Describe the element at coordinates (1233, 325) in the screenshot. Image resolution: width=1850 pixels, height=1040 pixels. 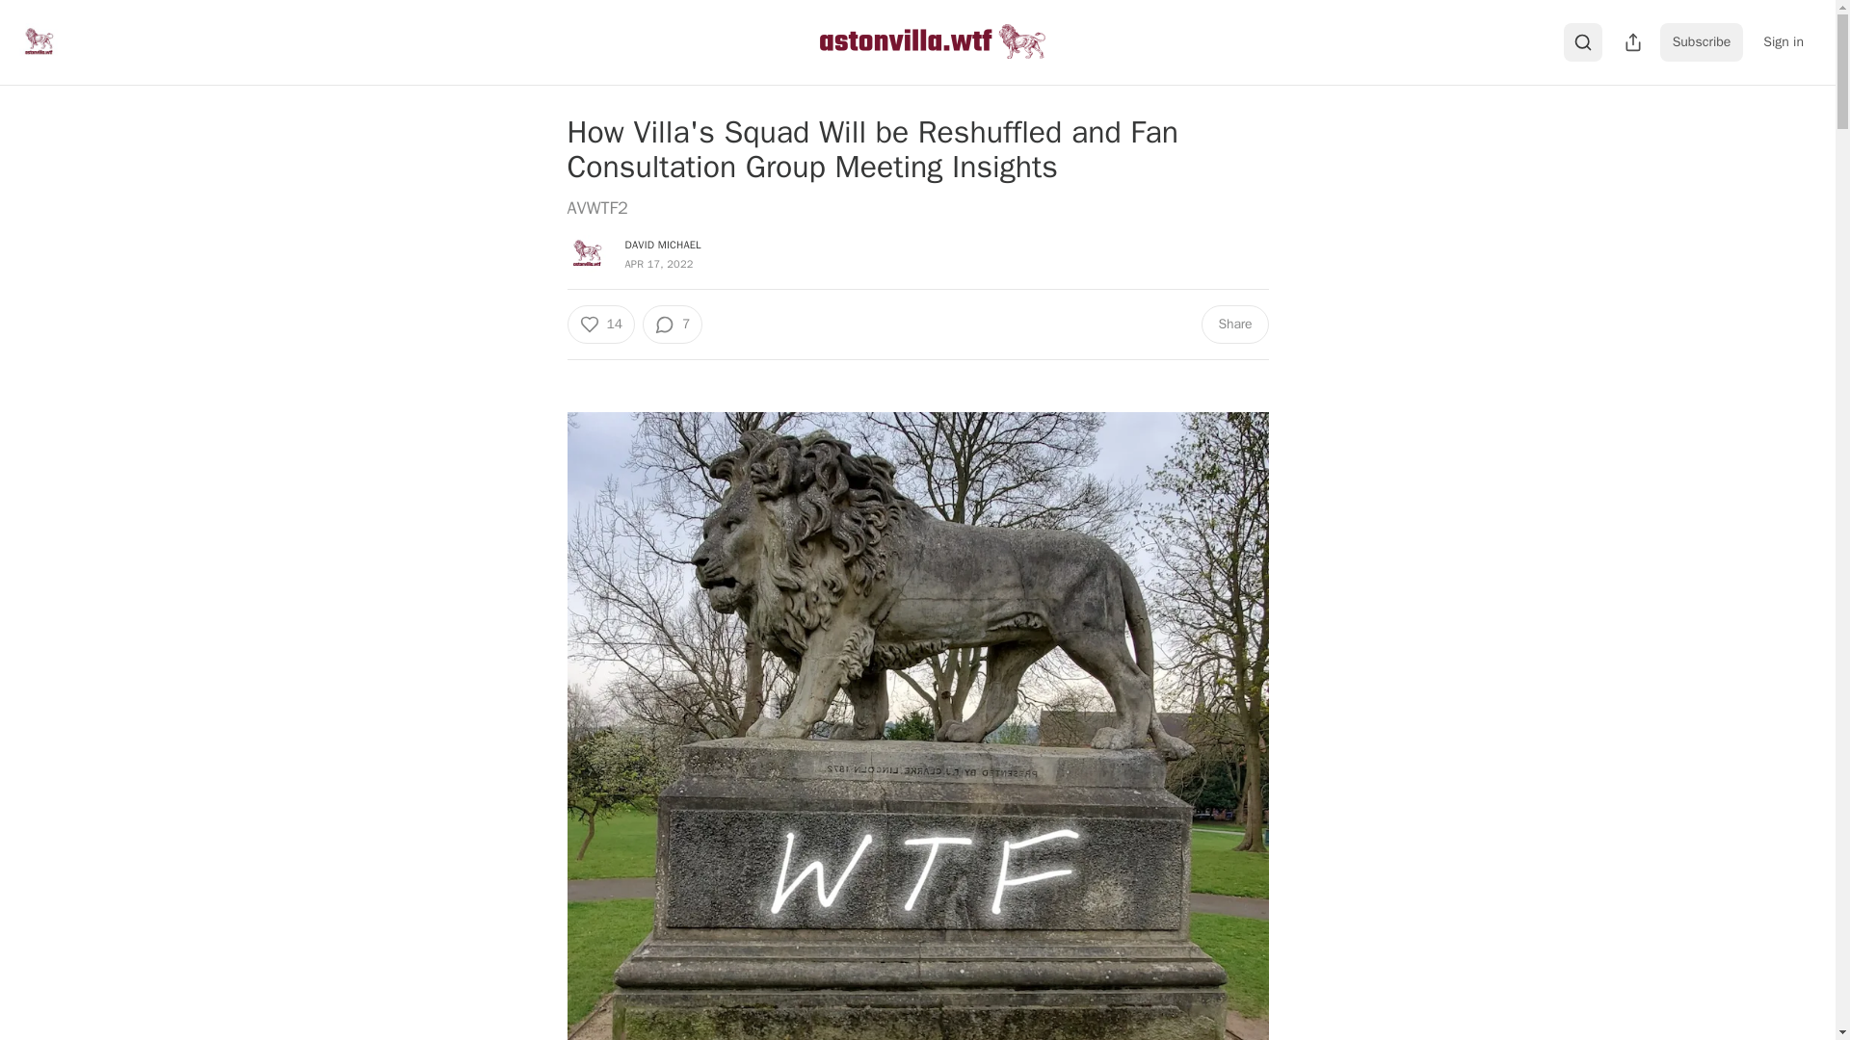
I see `Share` at that location.